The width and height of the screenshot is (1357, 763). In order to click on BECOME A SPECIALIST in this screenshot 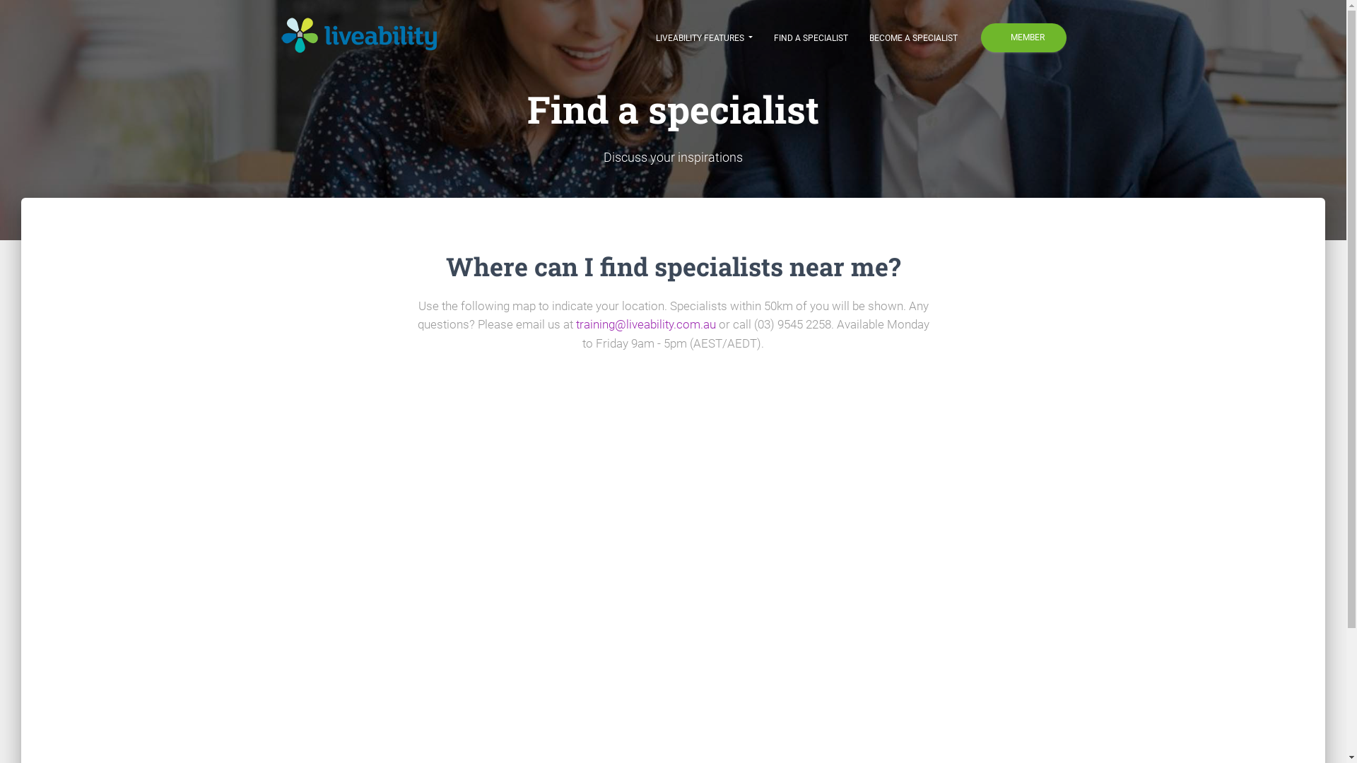, I will do `click(913, 37)`.